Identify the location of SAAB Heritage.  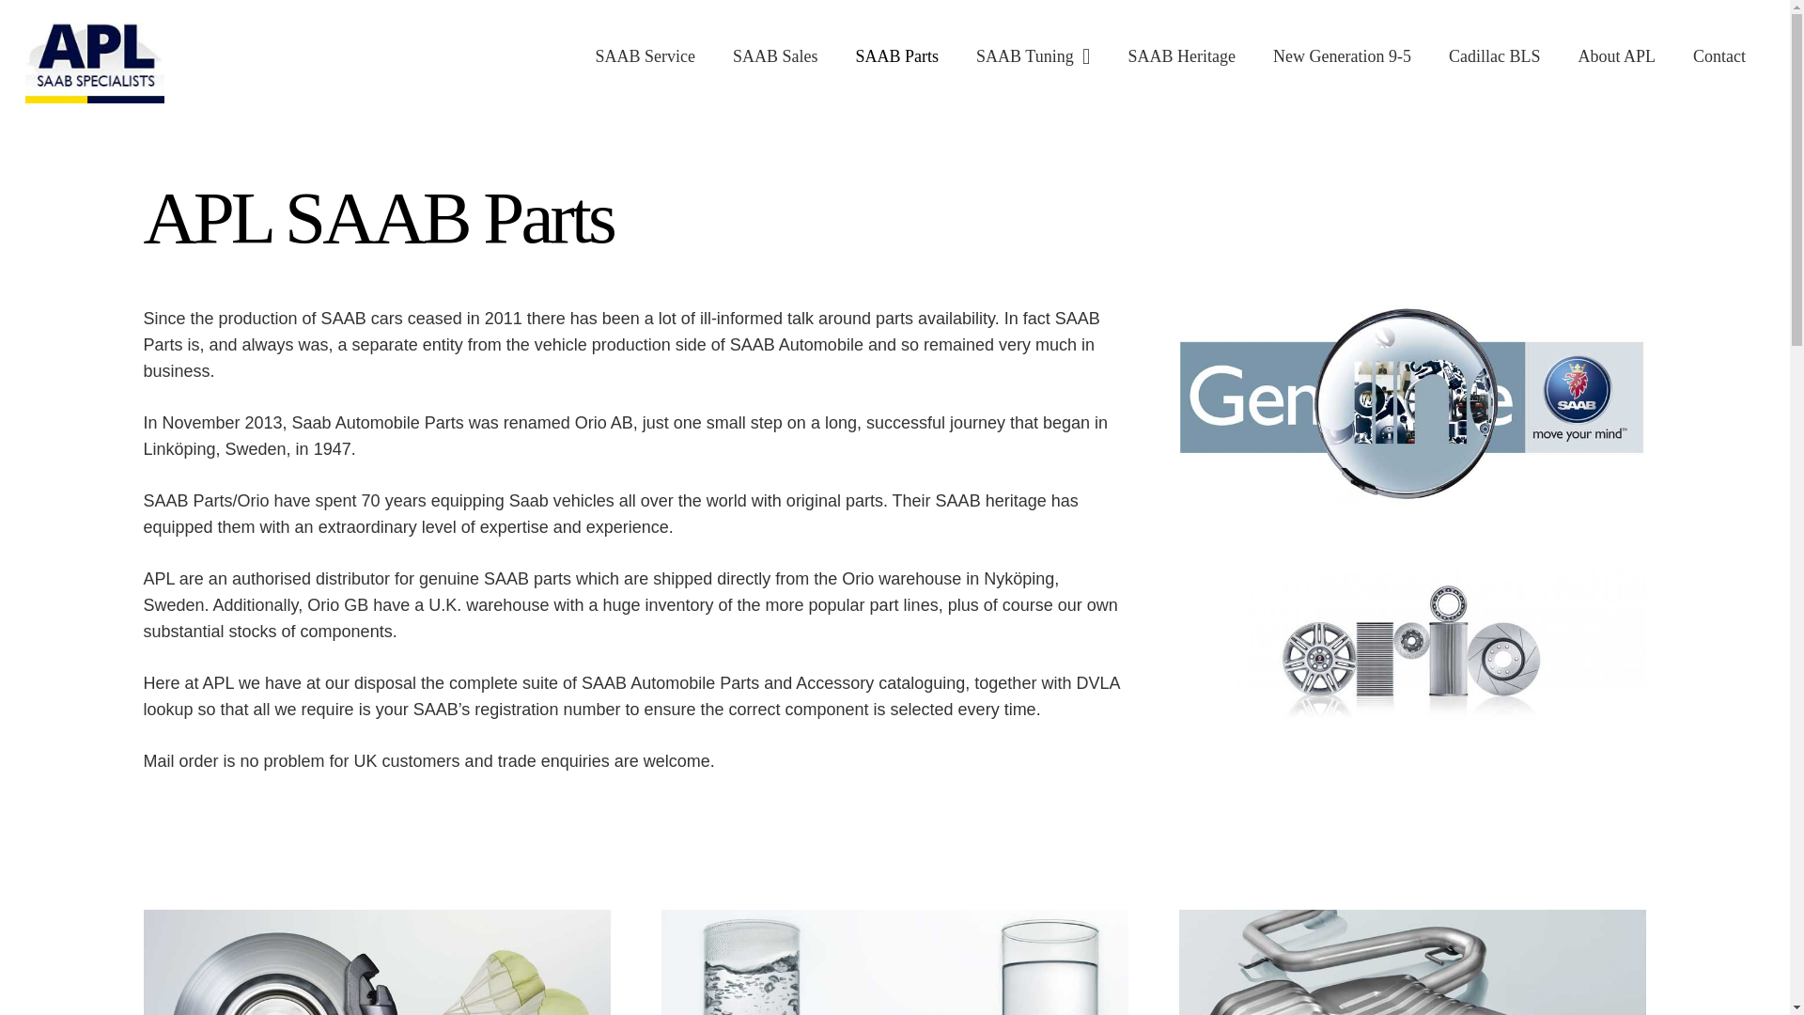
(1181, 56).